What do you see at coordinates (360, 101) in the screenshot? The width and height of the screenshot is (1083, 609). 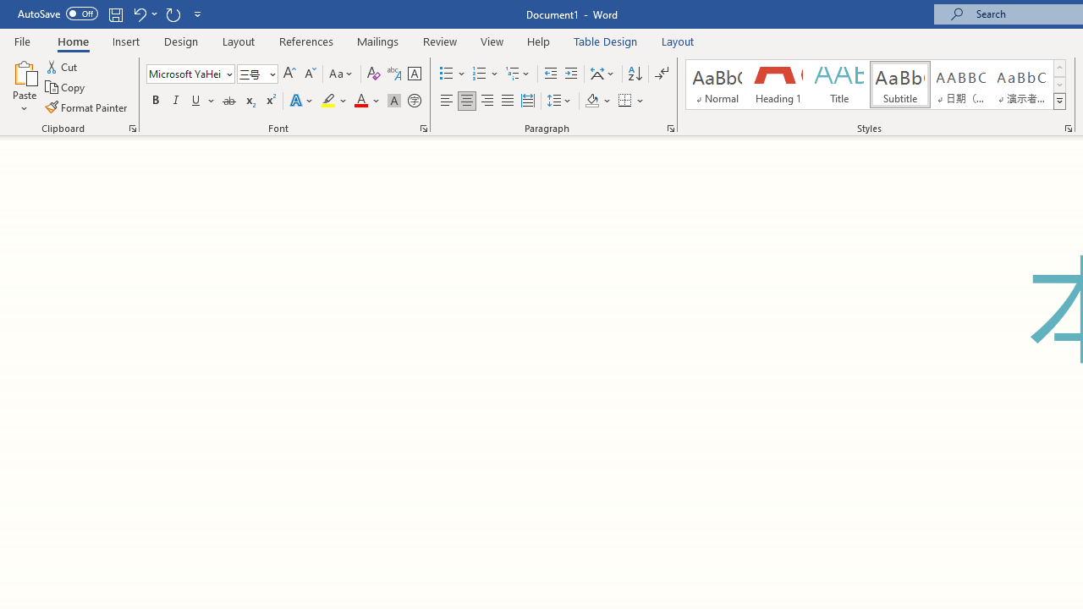 I see `Font Color Red` at bounding box center [360, 101].